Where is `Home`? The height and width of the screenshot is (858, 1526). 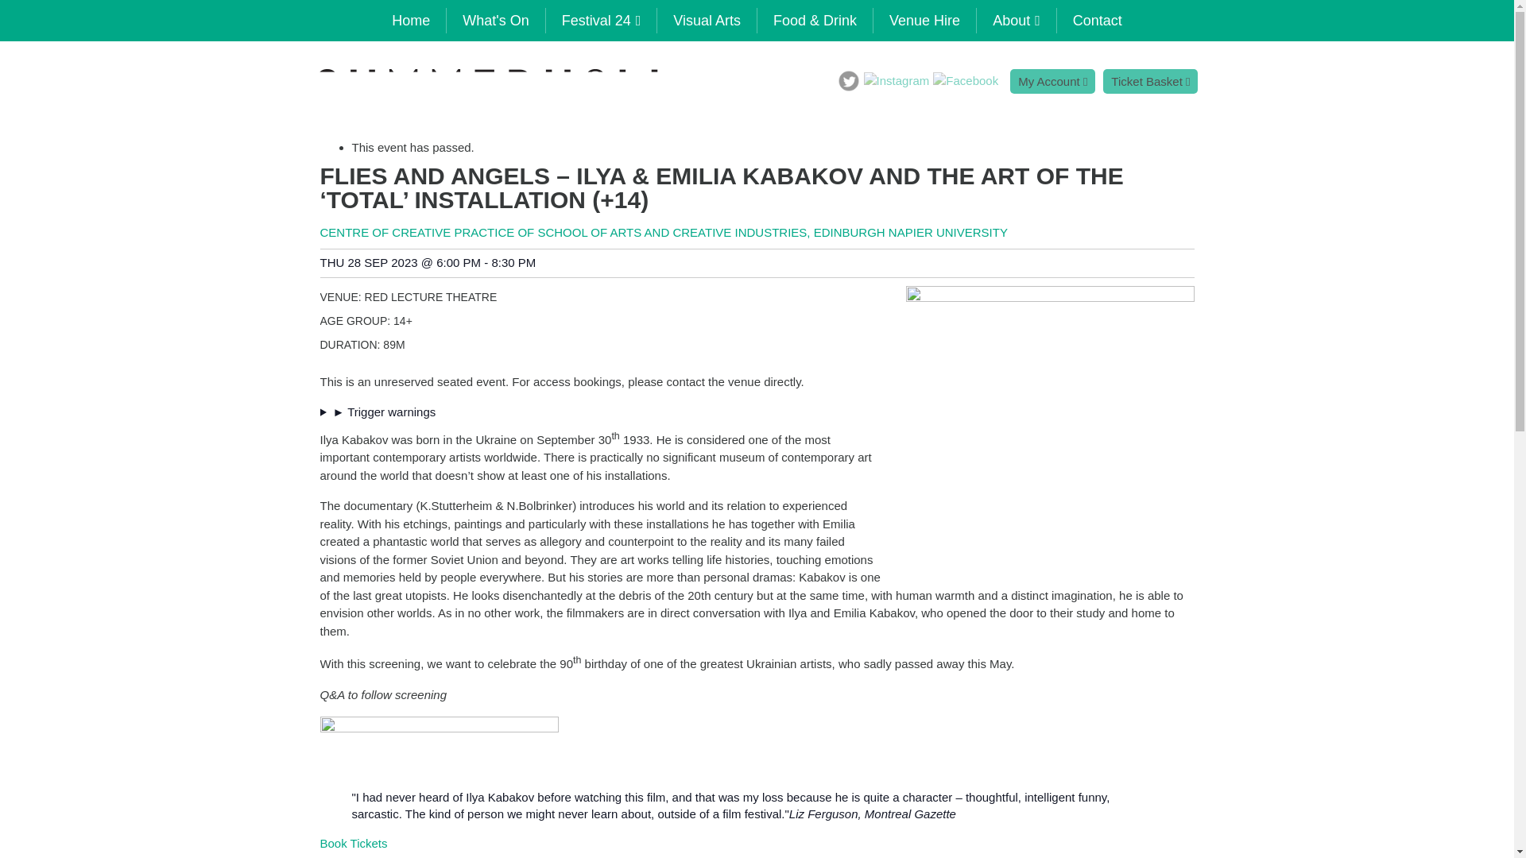
Home is located at coordinates (404, 21).